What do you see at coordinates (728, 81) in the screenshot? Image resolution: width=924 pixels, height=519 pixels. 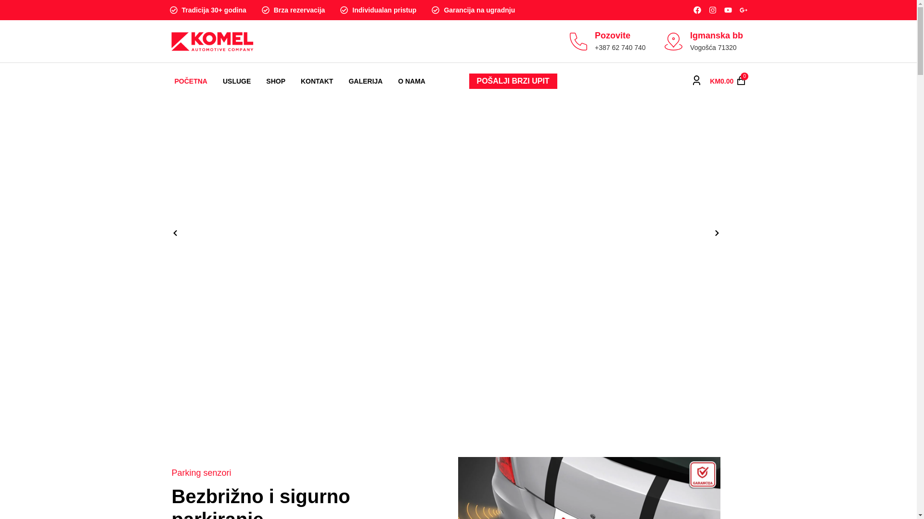 I see `KM0.00
0` at bounding box center [728, 81].